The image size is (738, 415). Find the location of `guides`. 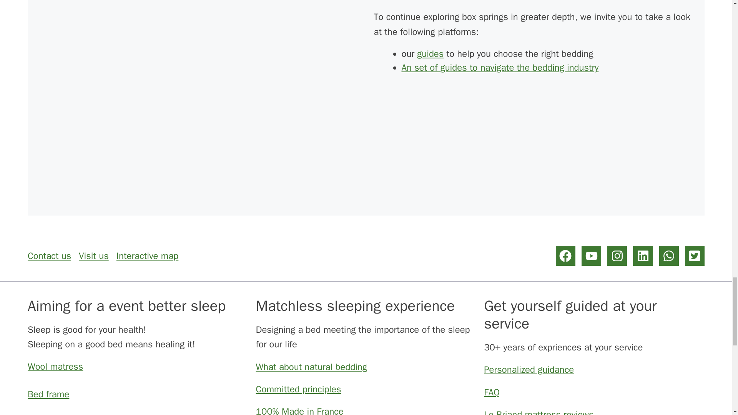

guides is located at coordinates (430, 54).